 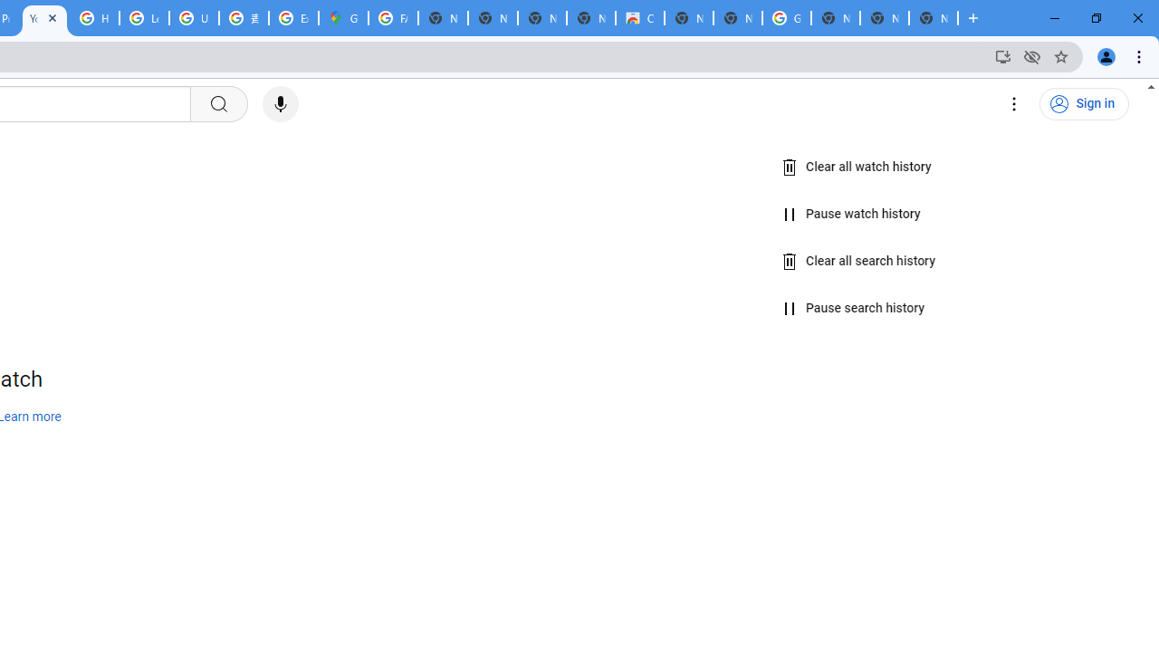 What do you see at coordinates (639, 18) in the screenshot?
I see `Chrome Web Store` at bounding box center [639, 18].